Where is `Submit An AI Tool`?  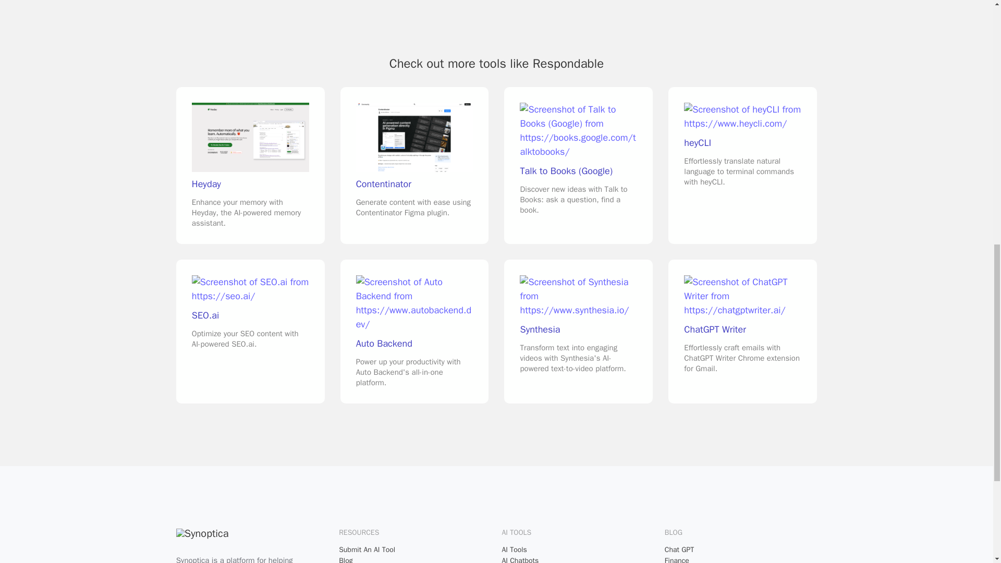
Submit An AI Tool is located at coordinates (250, 332).